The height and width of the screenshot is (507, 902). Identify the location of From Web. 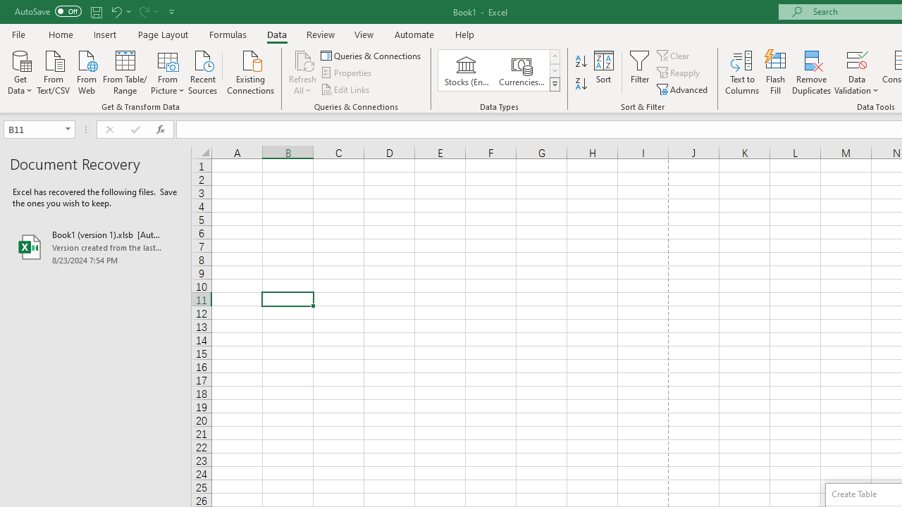
(86, 71).